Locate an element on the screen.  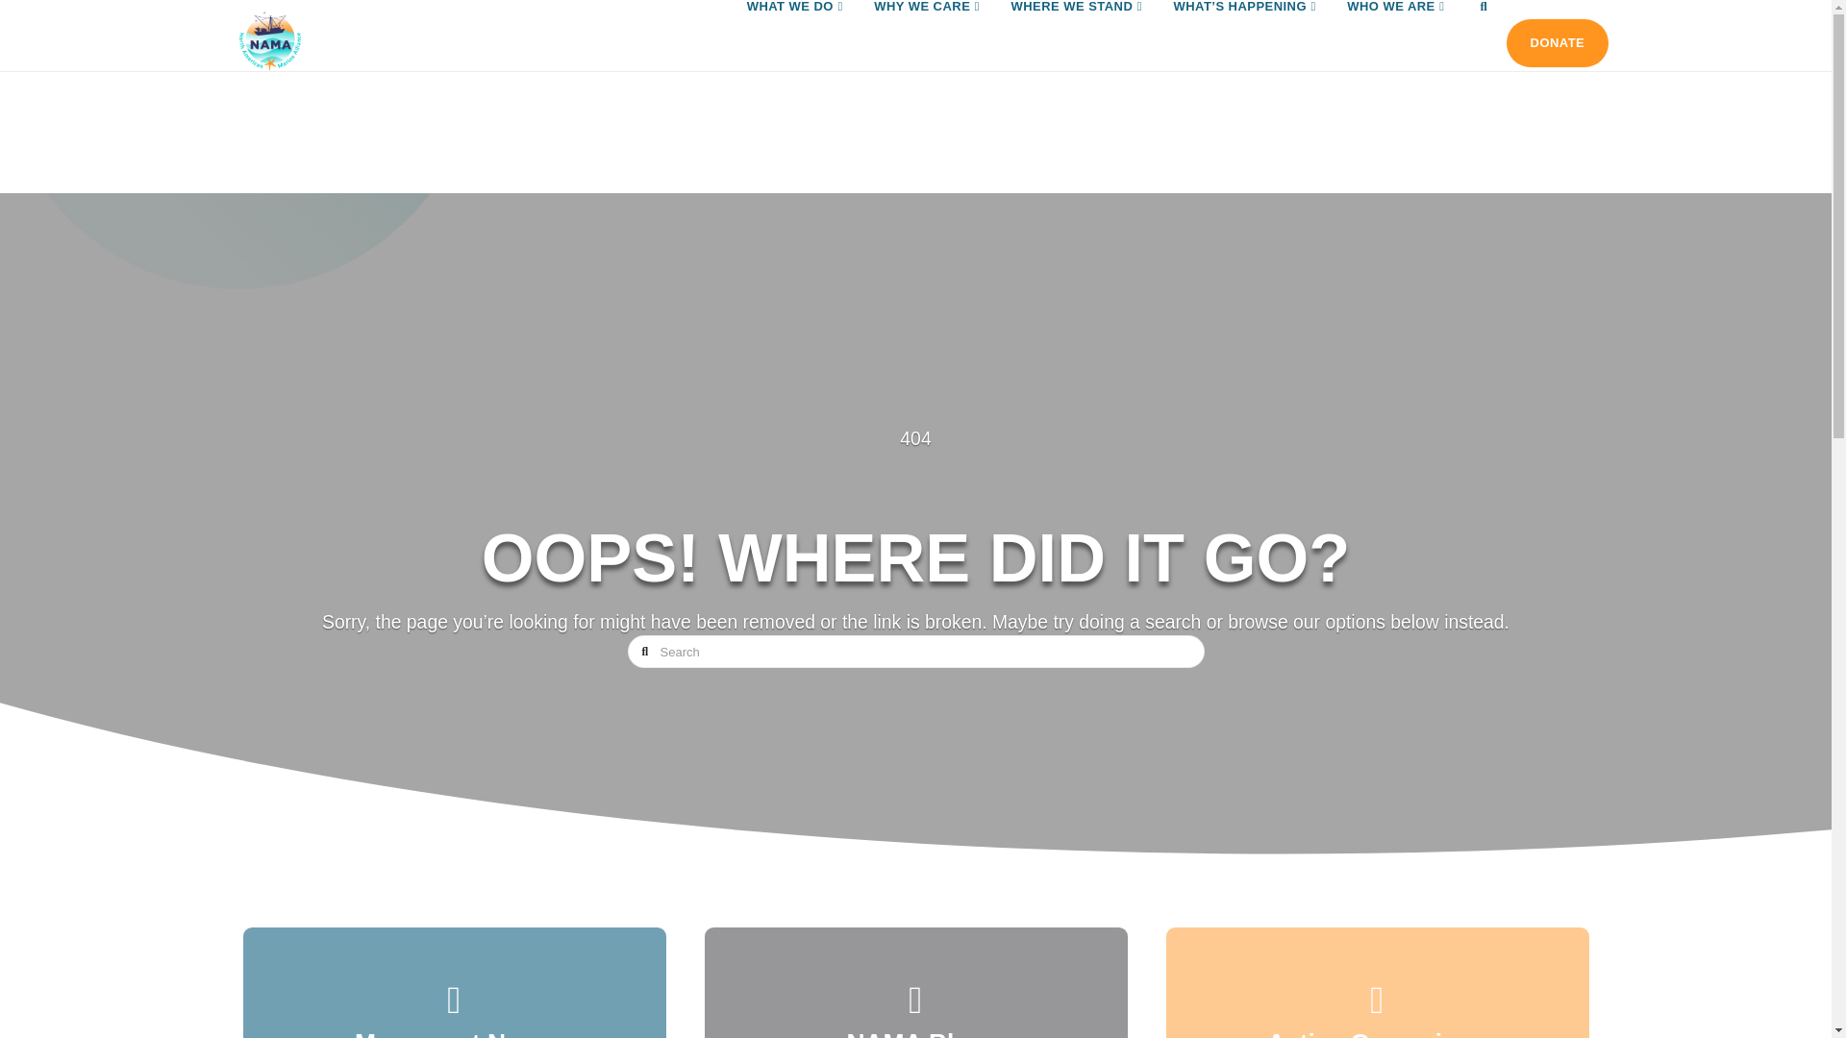
WHERE WE STAND is located at coordinates (1075, 34).